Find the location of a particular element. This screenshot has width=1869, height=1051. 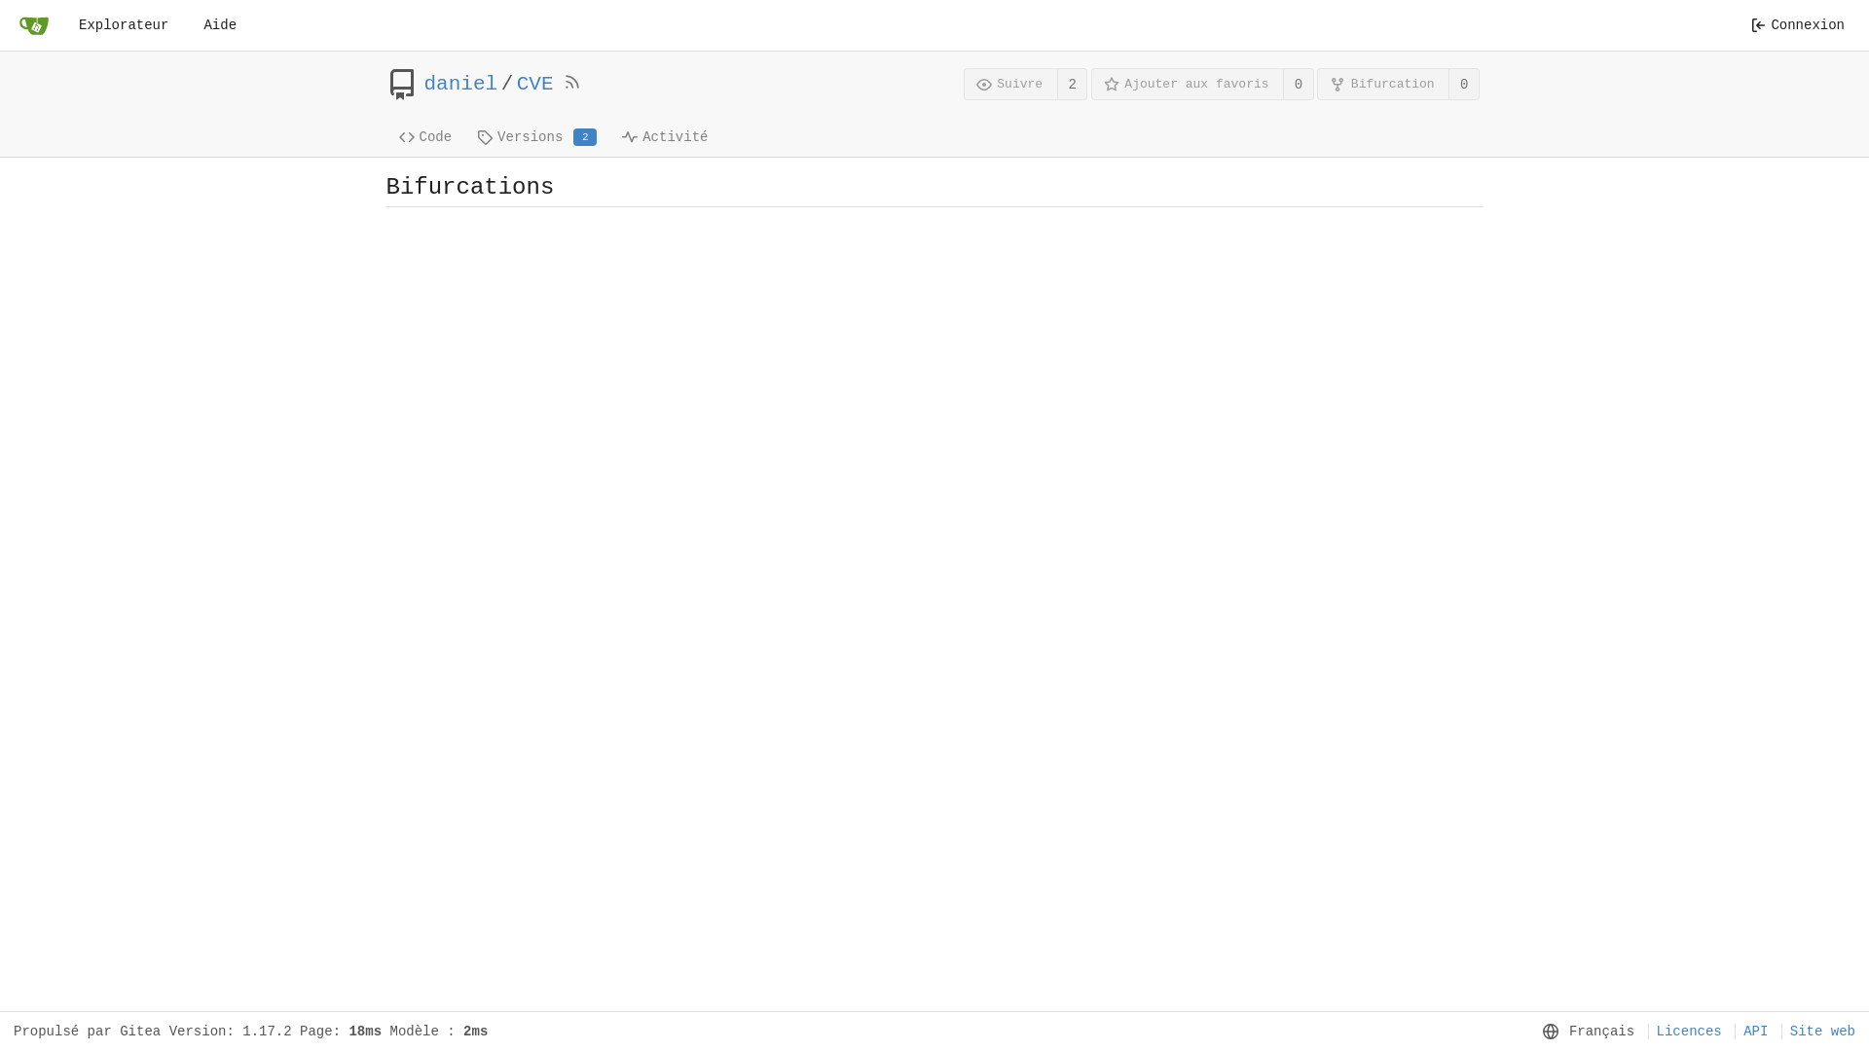

Code is located at coordinates (424, 136).